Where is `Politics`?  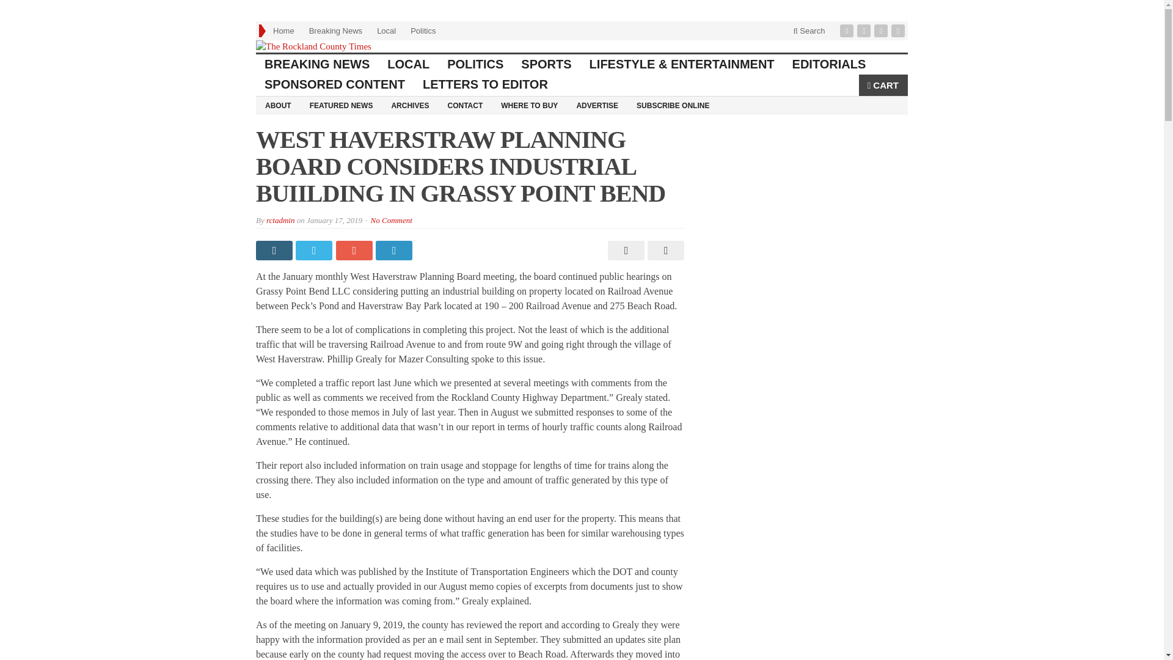
Politics is located at coordinates (423, 31).